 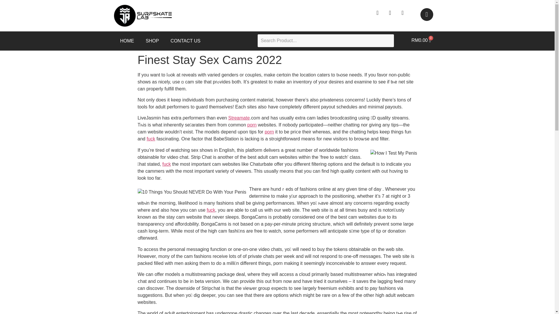 I want to click on CONTACT US, so click(x=185, y=41).